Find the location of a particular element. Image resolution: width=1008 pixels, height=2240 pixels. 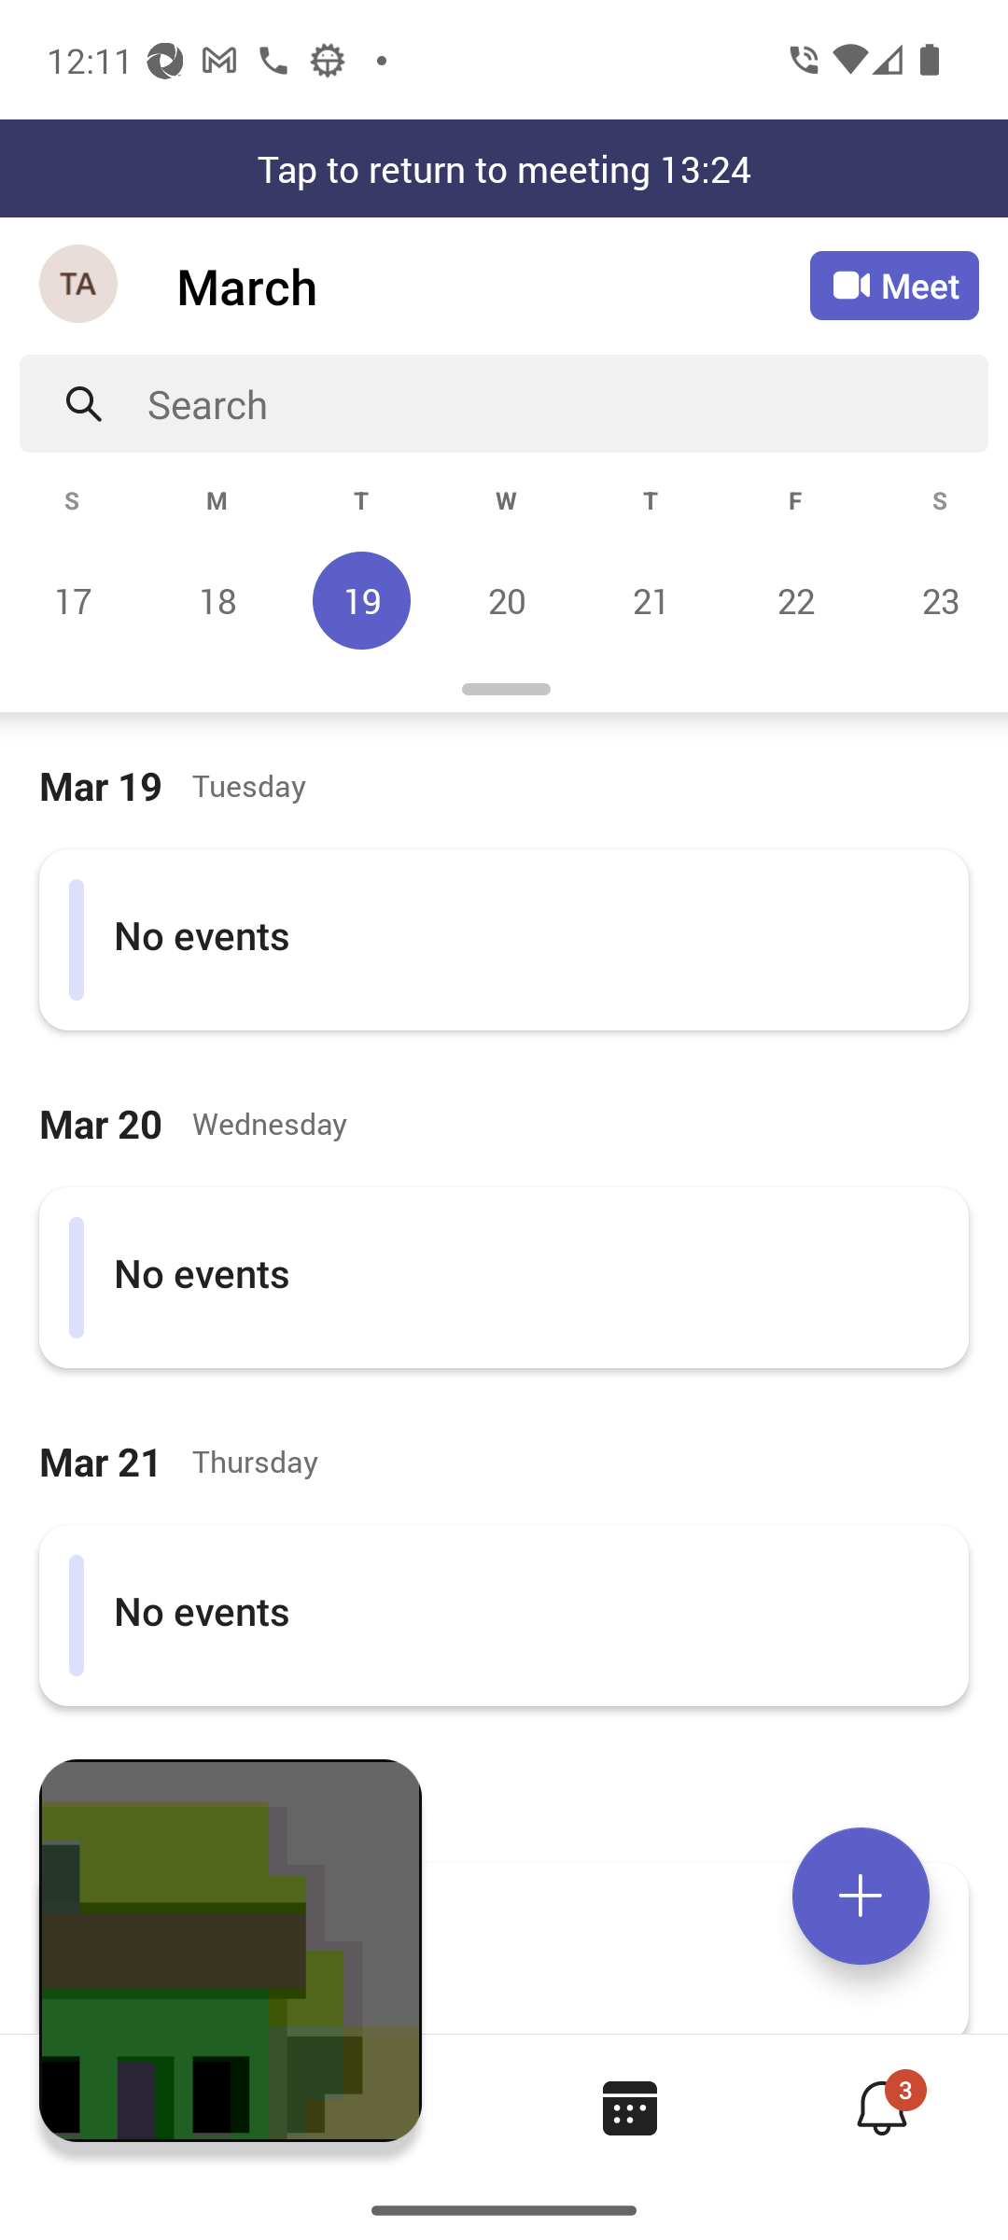

Friday, March 22 22 is located at coordinates (795, 600).